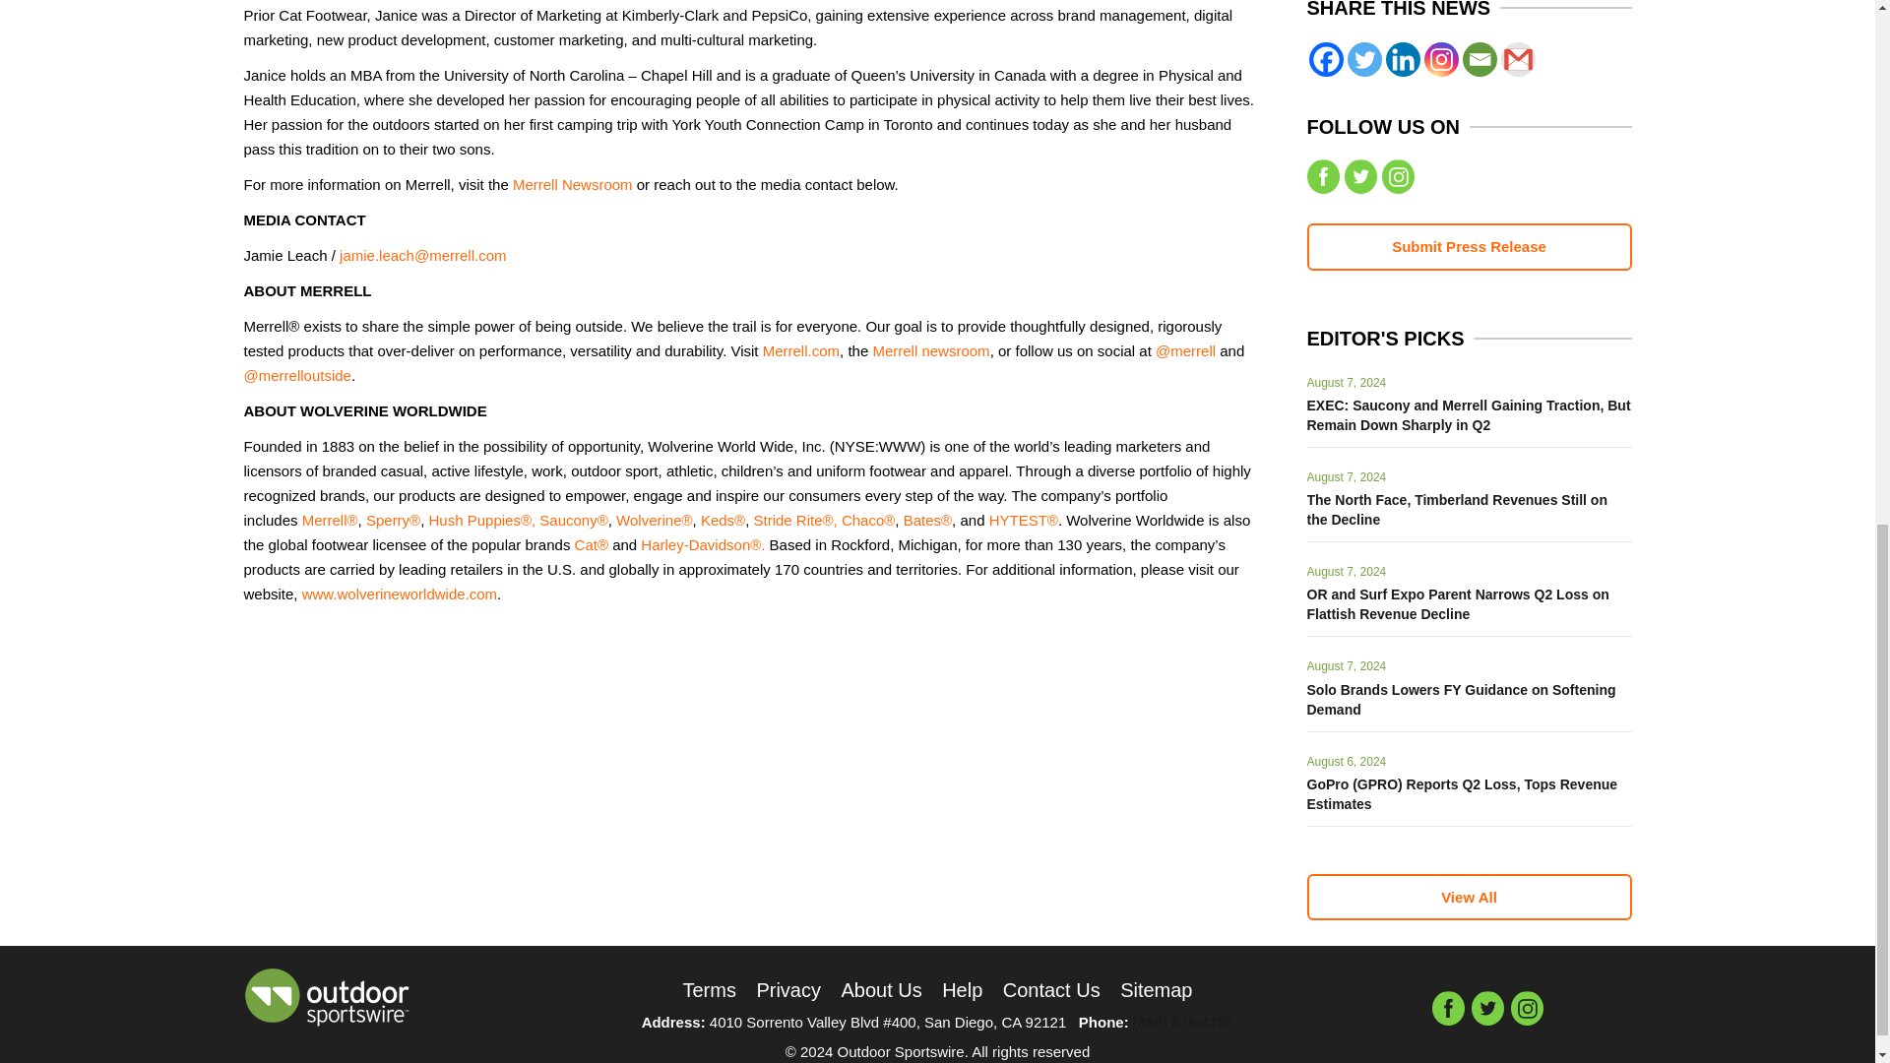  Describe the element at coordinates (1363, 59) in the screenshot. I see `Twitter` at that location.